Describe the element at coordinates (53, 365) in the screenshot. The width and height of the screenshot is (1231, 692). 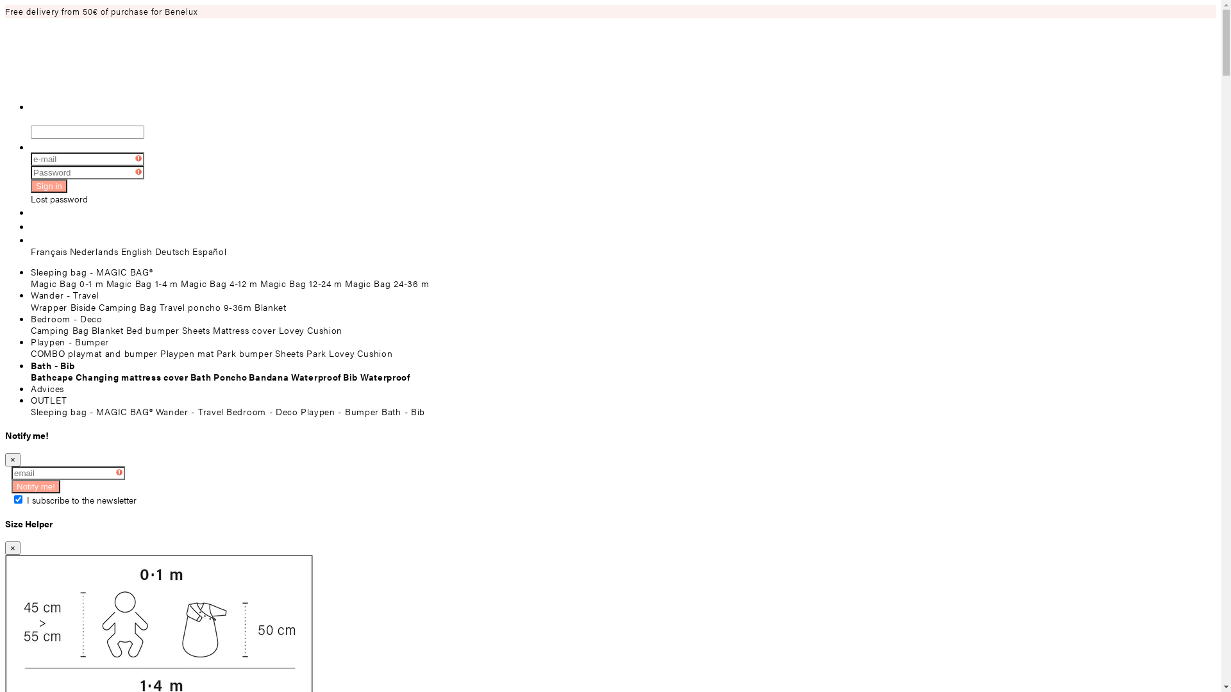
I see `Bath - Bib` at that location.